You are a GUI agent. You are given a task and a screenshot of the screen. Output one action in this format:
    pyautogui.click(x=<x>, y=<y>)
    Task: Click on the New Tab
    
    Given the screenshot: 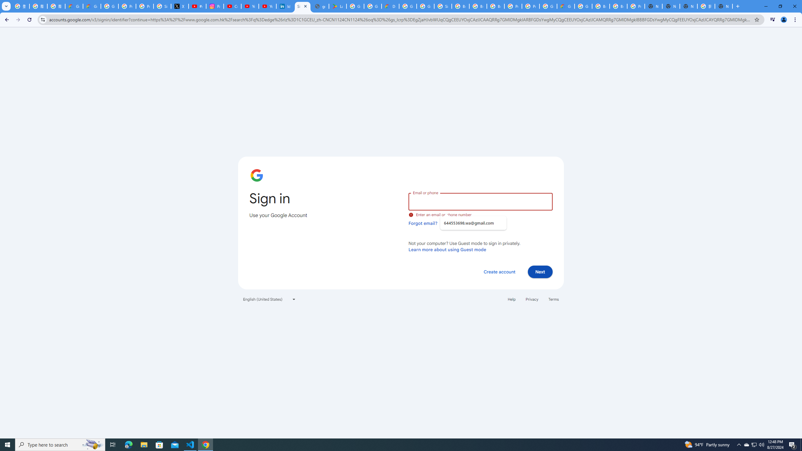 What is the action you would take?
    pyautogui.click(x=653, y=6)
    